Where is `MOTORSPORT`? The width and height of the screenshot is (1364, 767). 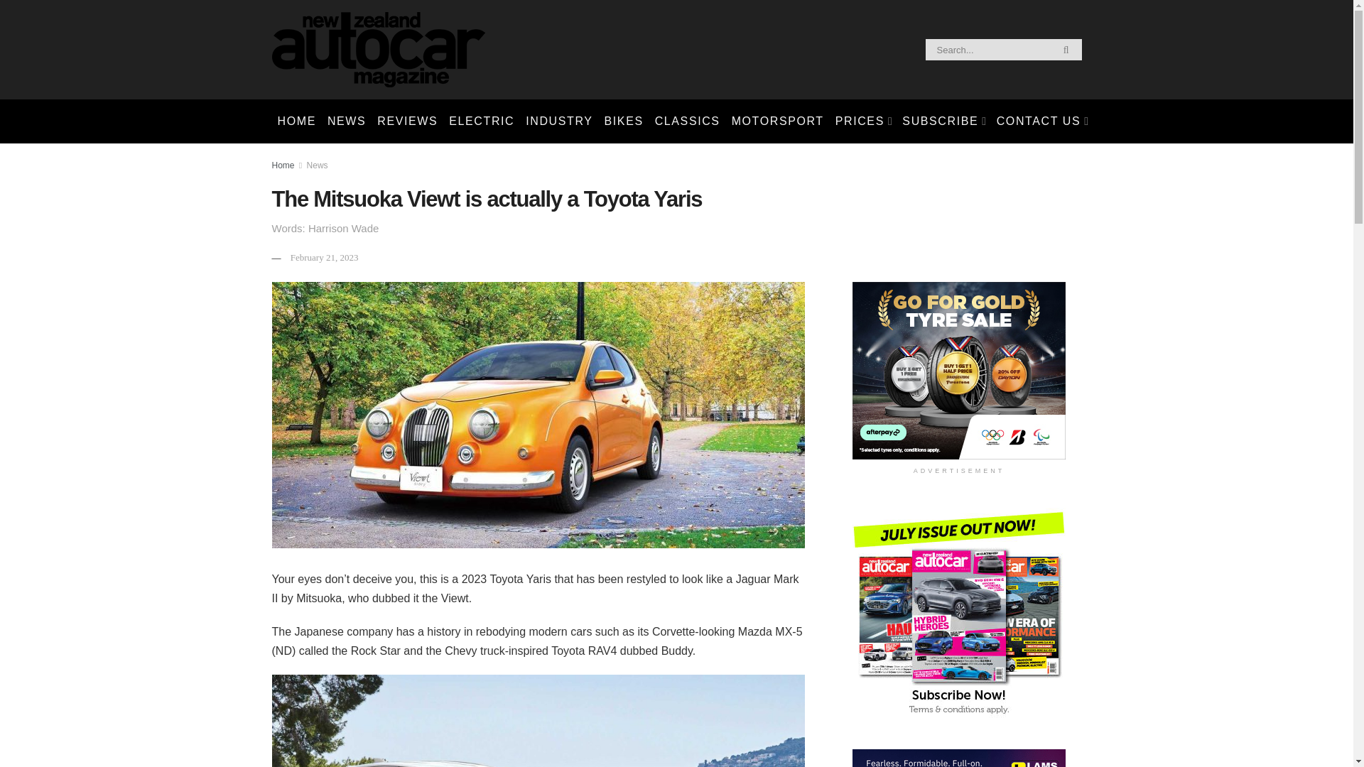 MOTORSPORT is located at coordinates (777, 121).